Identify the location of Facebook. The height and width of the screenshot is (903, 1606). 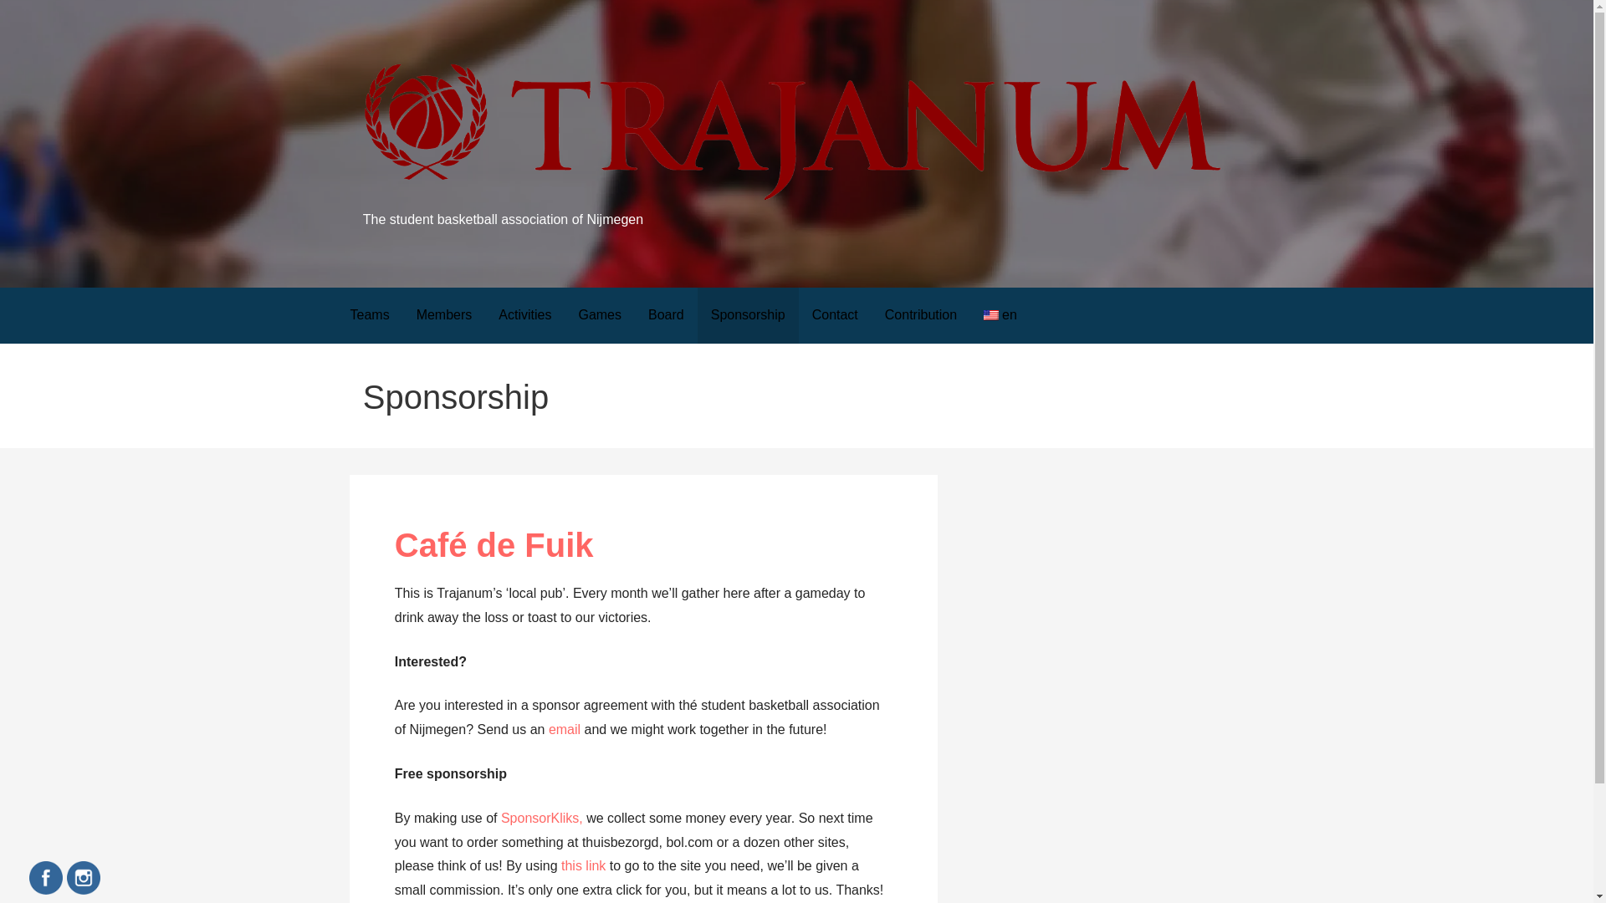
(45, 878).